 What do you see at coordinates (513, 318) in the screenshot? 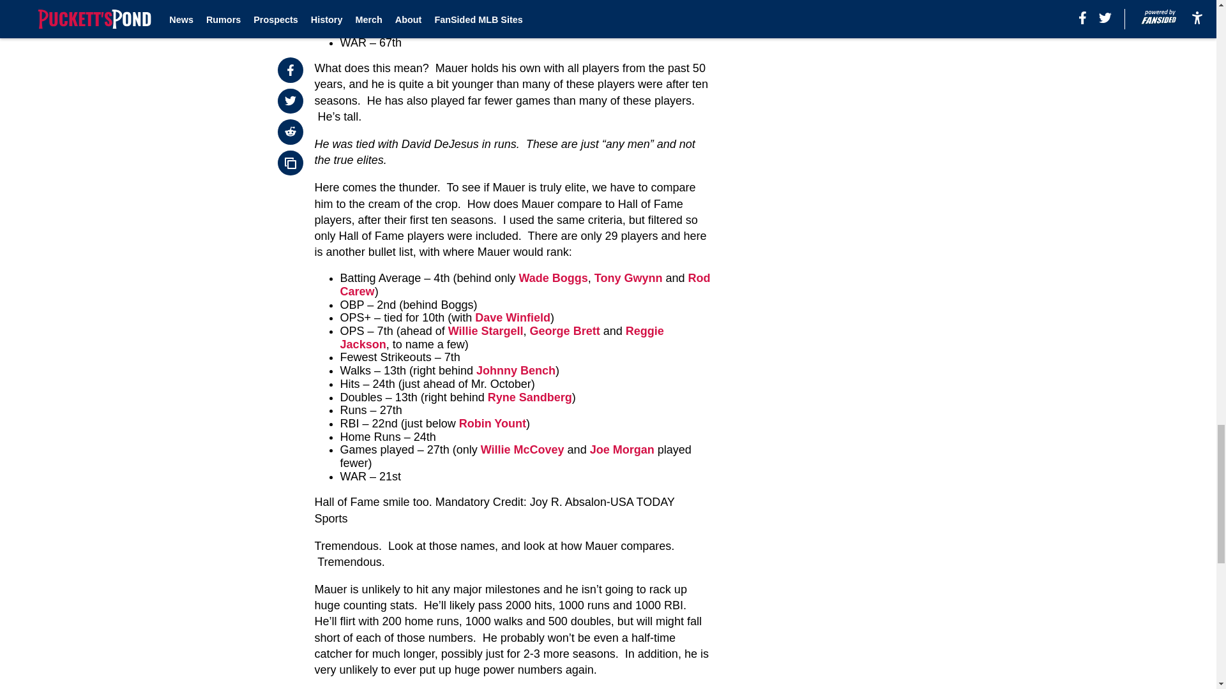
I see `Dave Winfield` at bounding box center [513, 318].